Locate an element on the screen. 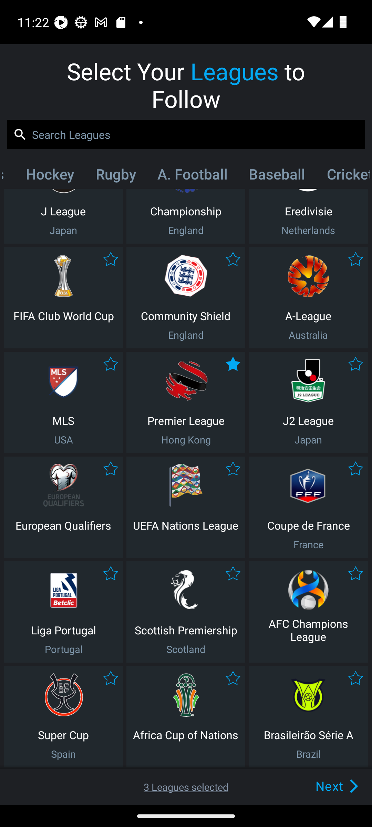 Image resolution: width=372 pixels, height=827 pixels. A-League Australia is located at coordinates (308, 298).